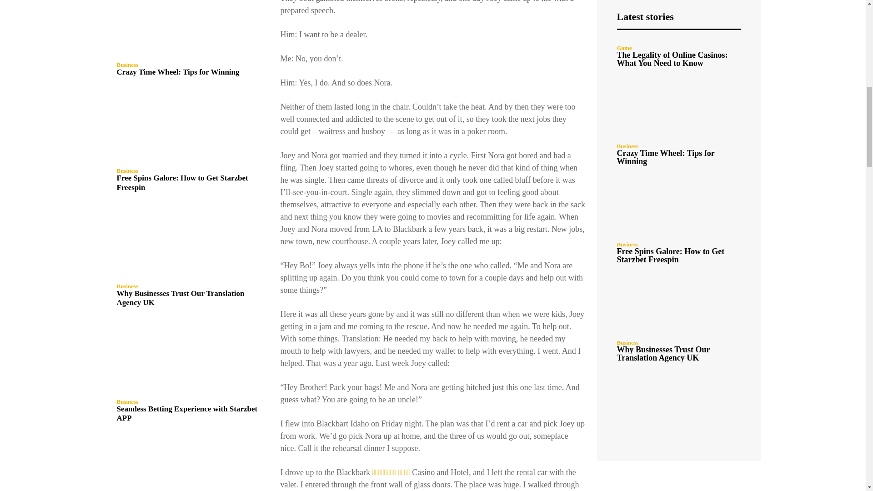 This screenshot has width=873, height=491. Describe the element at coordinates (187, 126) in the screenshot. I see `Free Spins Galore: How to Get Starzbet Freespin` at that location.